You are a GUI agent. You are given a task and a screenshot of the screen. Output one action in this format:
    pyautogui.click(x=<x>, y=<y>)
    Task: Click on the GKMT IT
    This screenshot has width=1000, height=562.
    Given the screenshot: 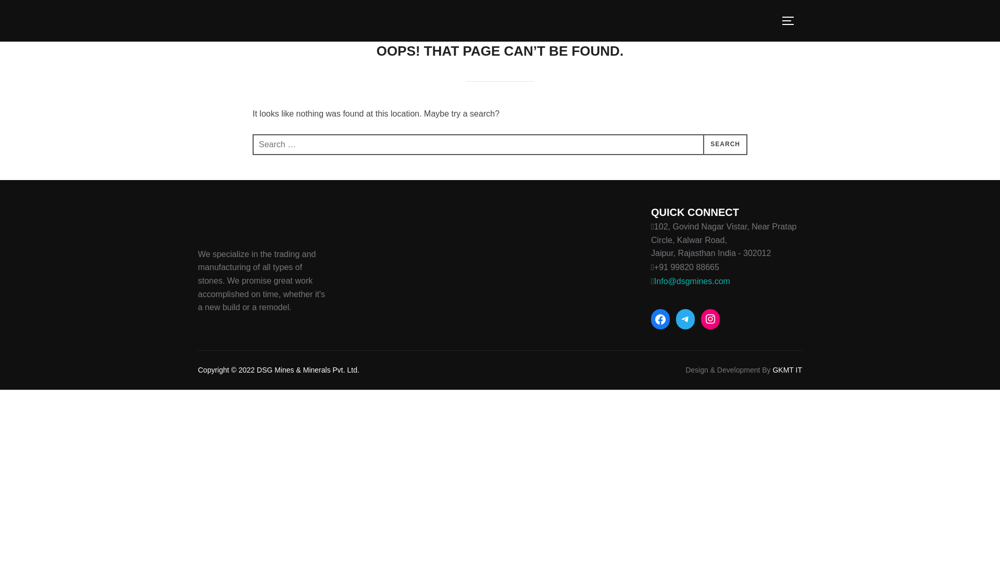 What is the action you would take?
    pyautogui.click(x=786, y=370)
    